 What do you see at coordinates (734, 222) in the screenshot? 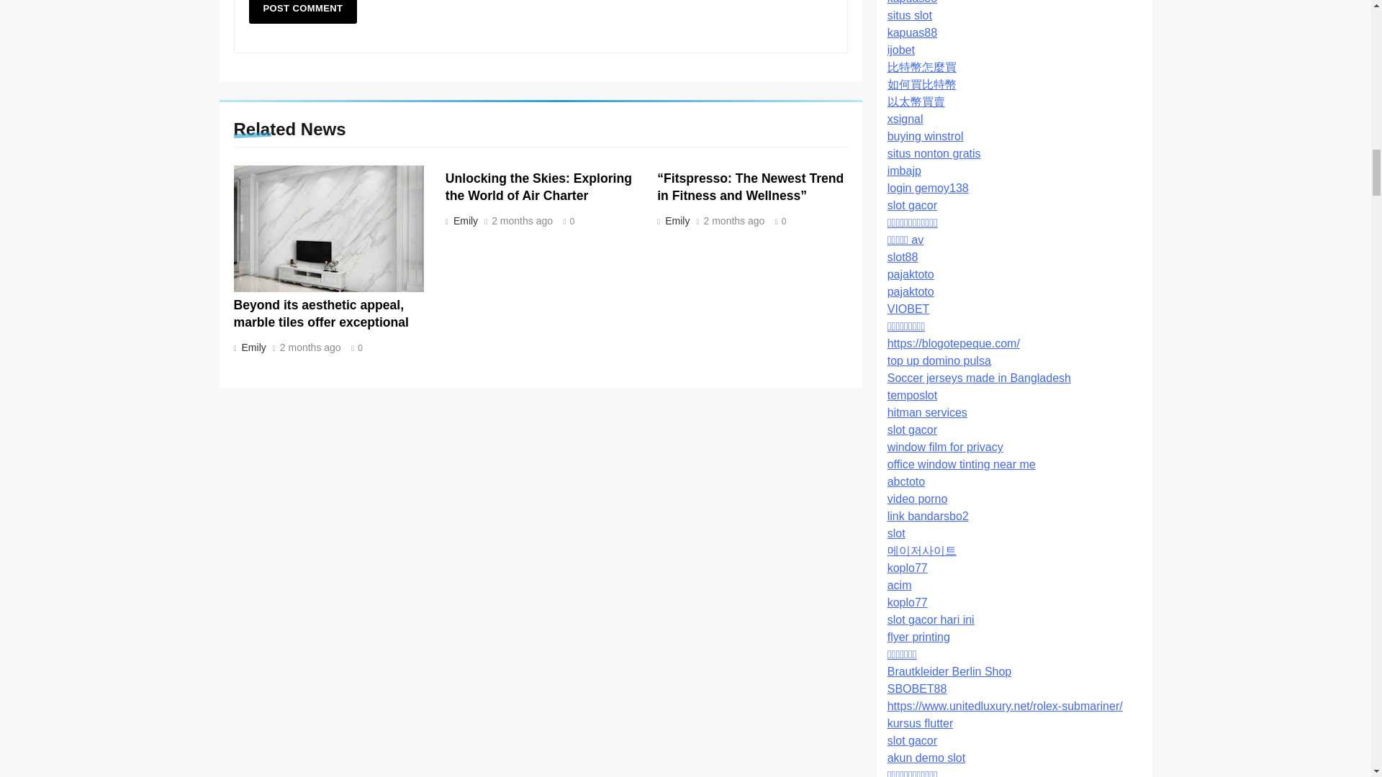
I see `2 months ago` at bounding box center [734, 222].